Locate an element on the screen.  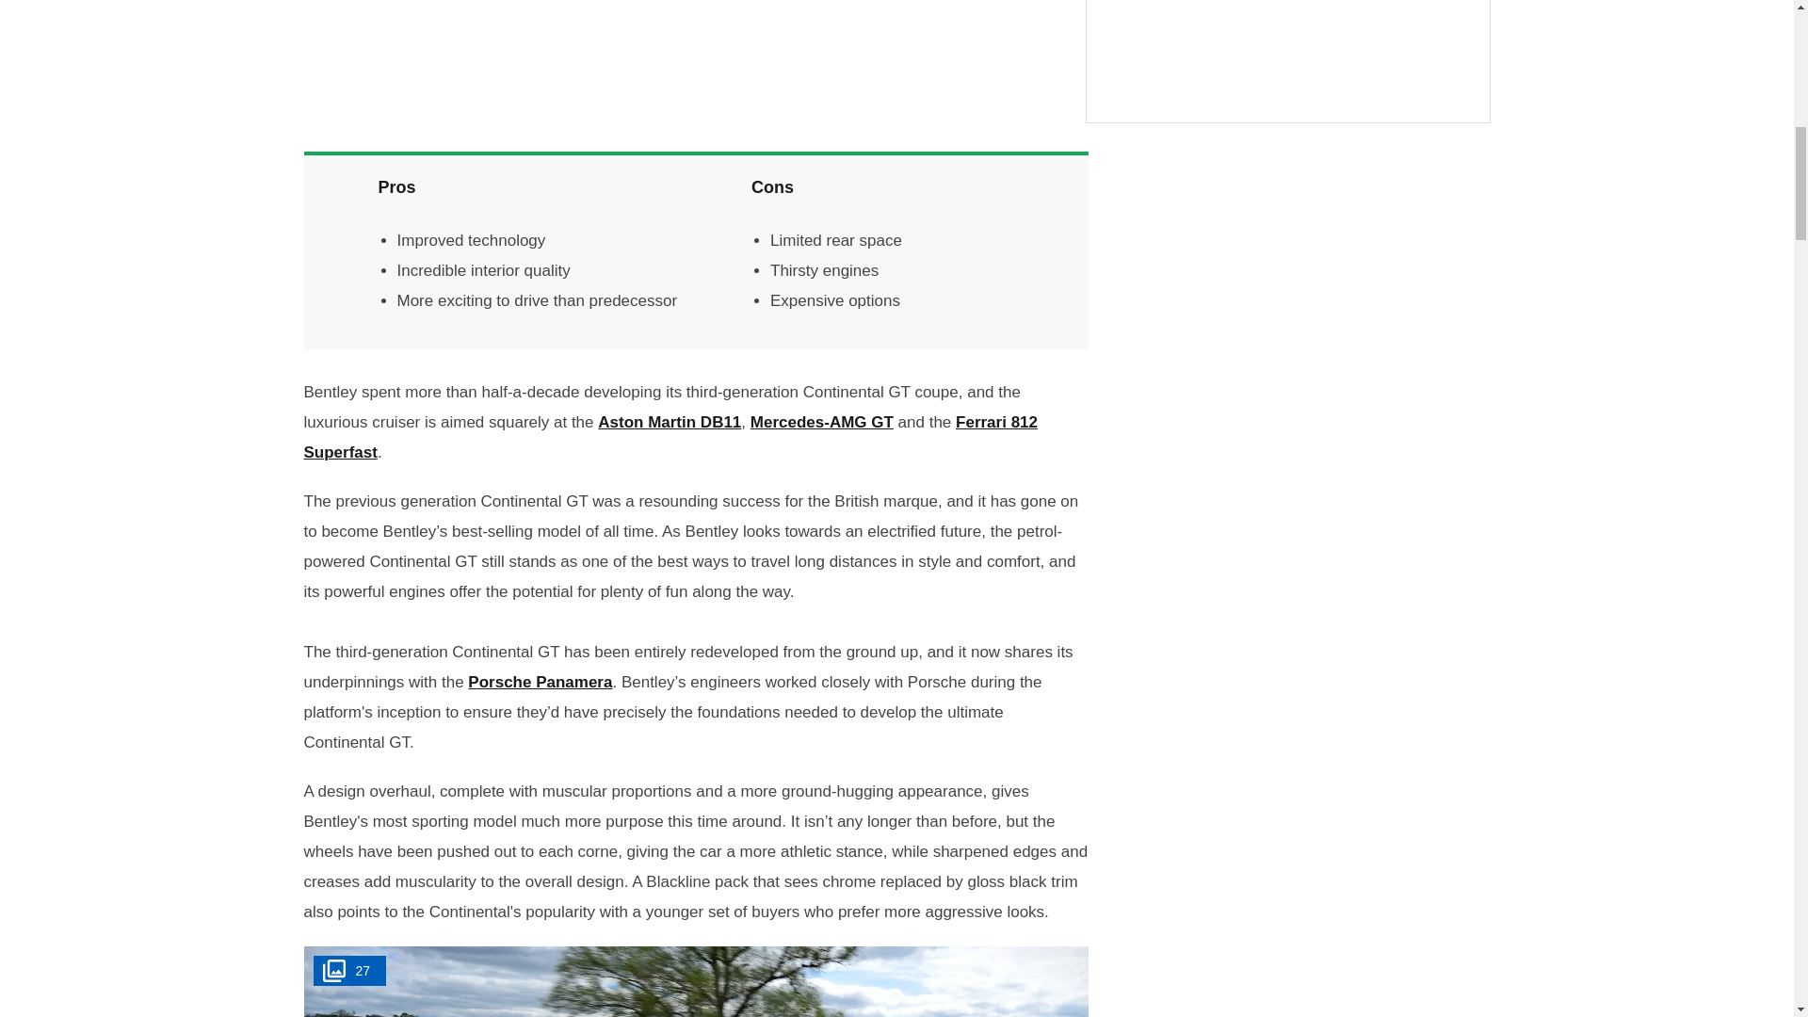
Aston Martin DB11 is located at coordinates (670, 422).